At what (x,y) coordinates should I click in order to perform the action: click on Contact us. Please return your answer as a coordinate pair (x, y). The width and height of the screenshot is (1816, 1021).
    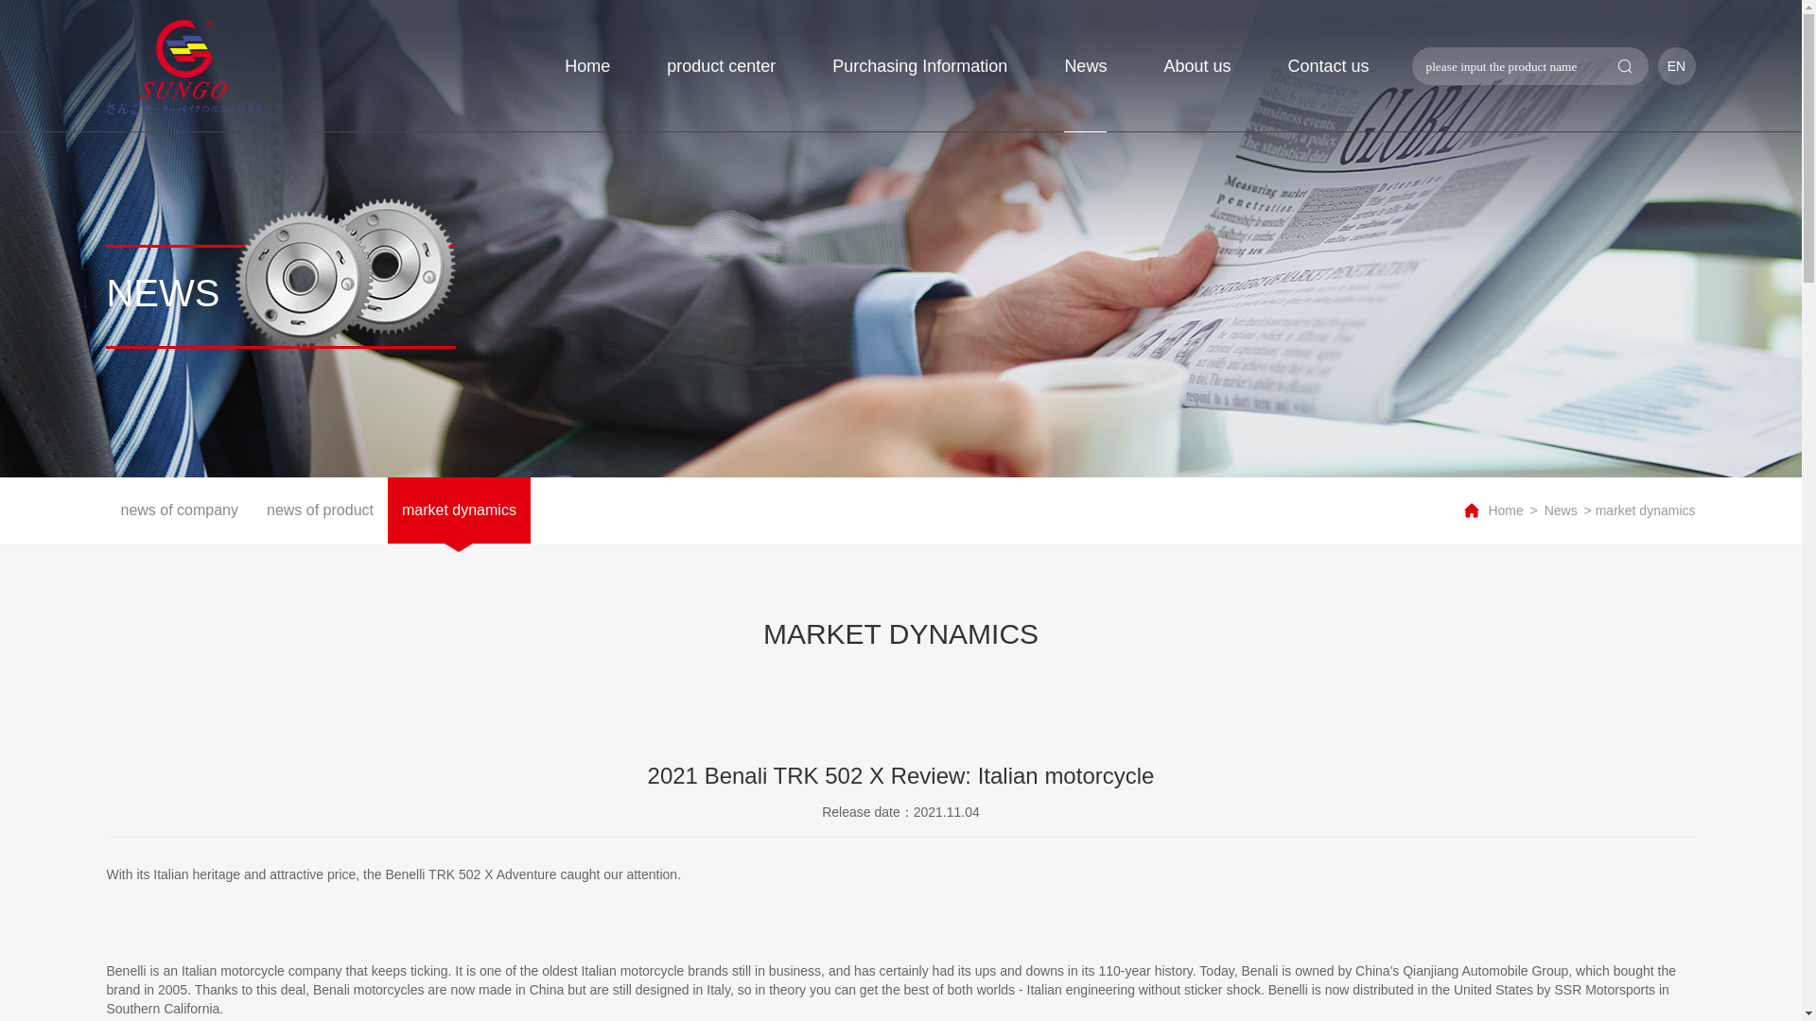
    Looking at the image, I should click on (1328, 66).